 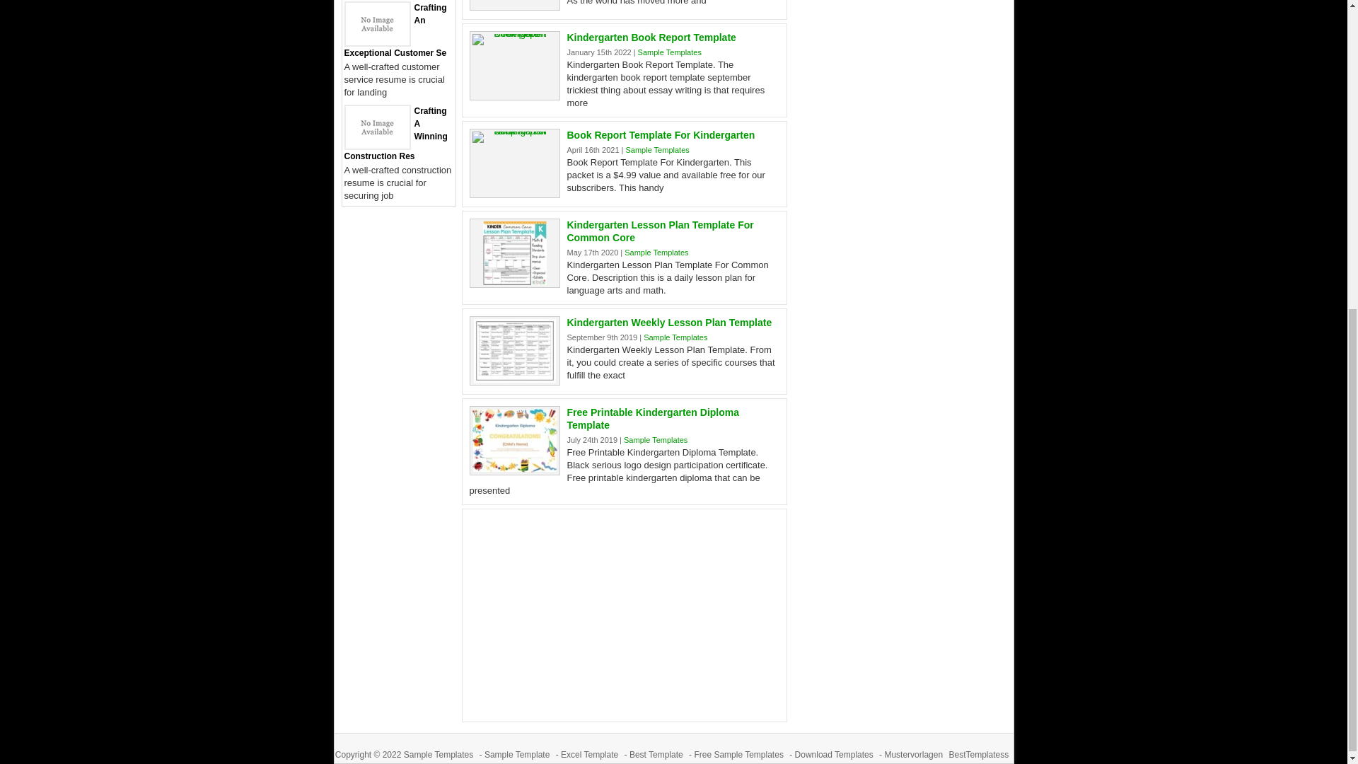 What do you see at coordinates (675, 337) in the screenshot?
I see `Sample Templates` at bounding box center [675, 337].